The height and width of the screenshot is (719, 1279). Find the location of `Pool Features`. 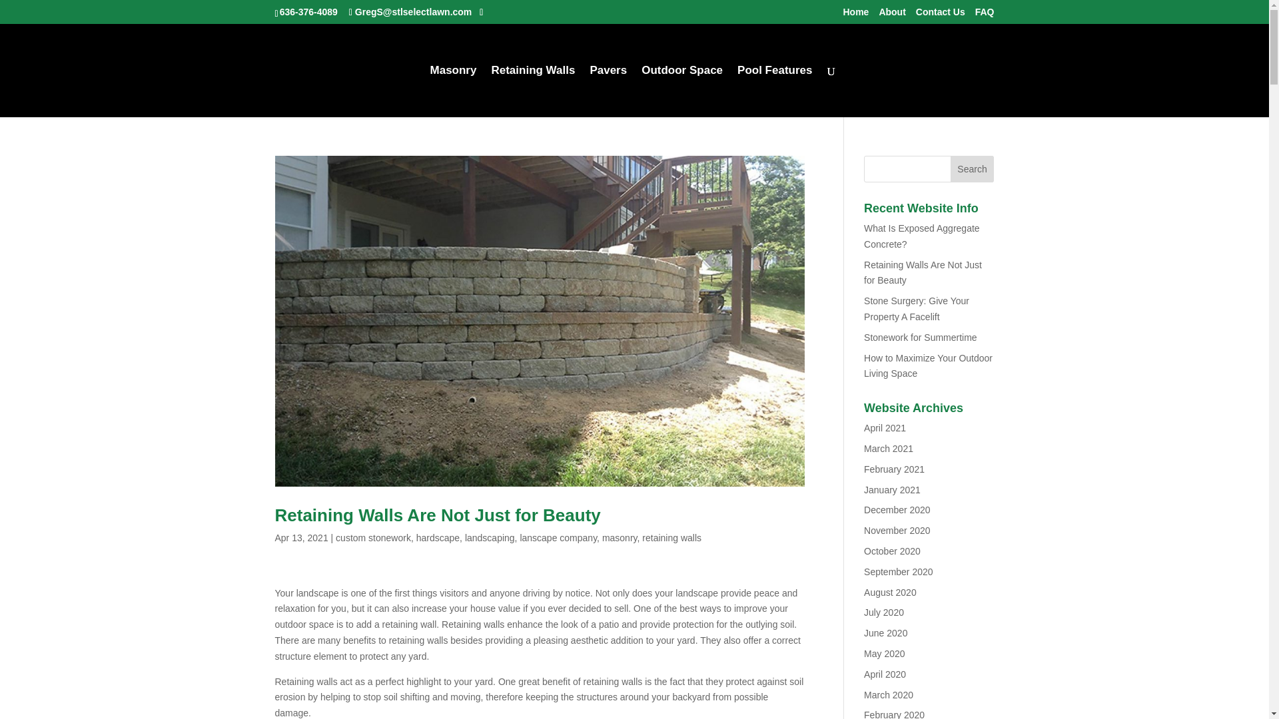

Pool Features is located at coordinates (775, 92).